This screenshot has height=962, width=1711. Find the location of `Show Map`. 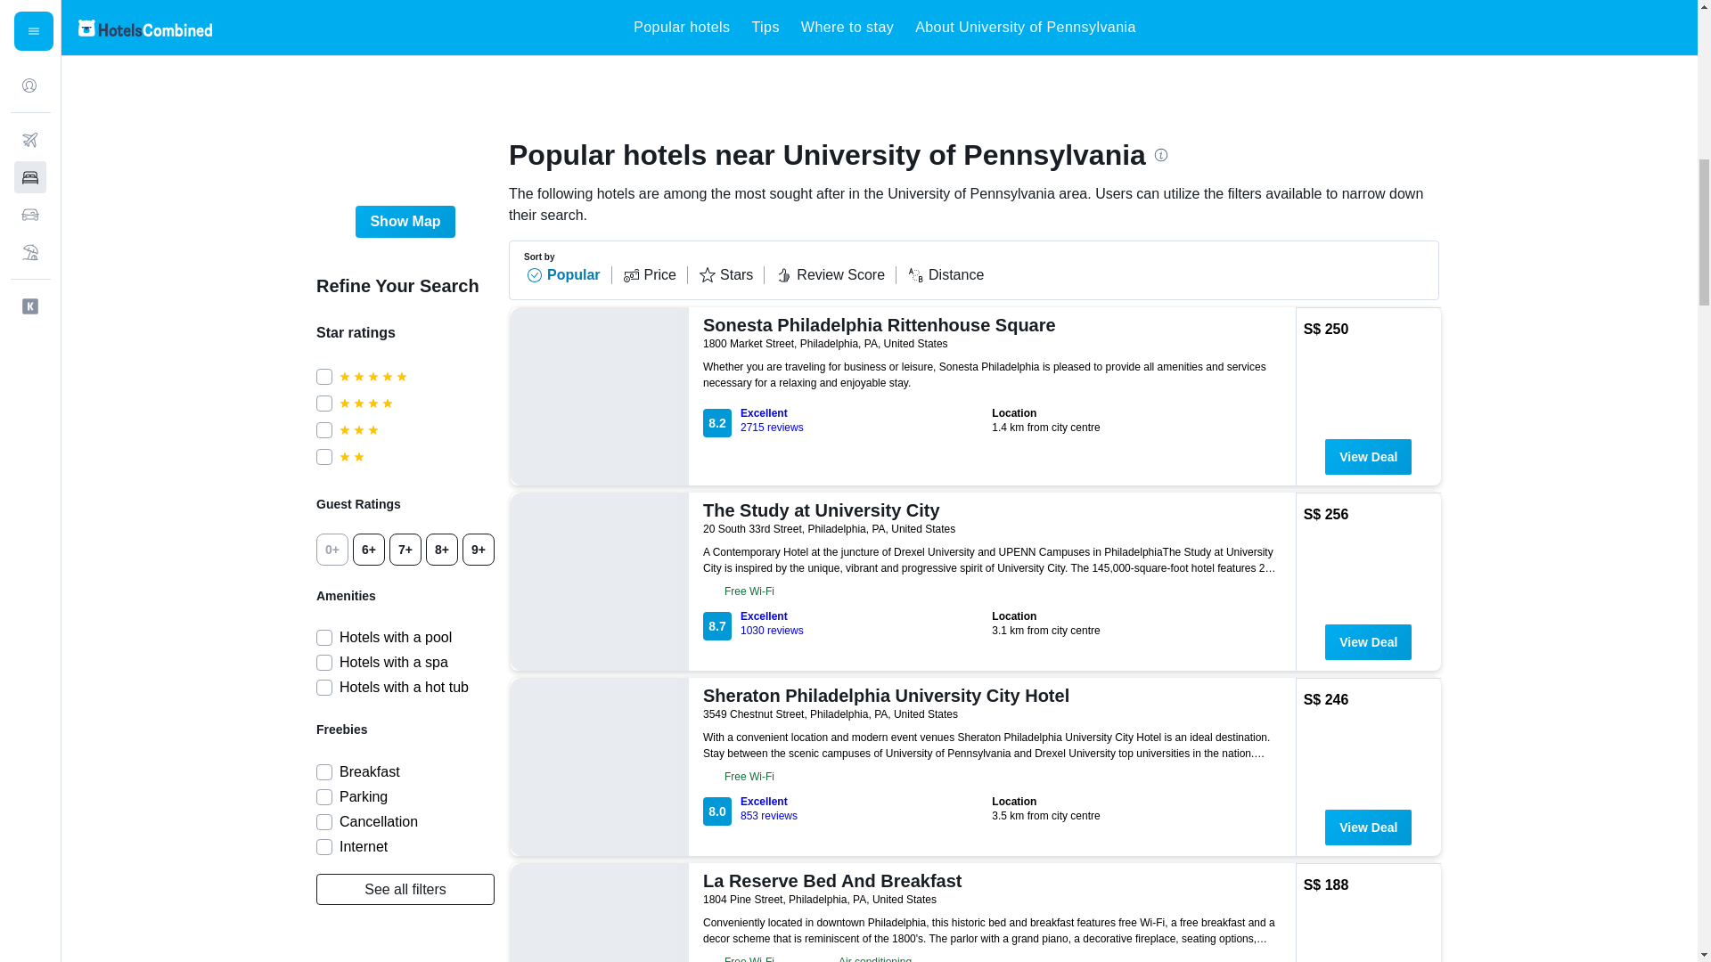

Show Map is located at coordinates (405, 221).